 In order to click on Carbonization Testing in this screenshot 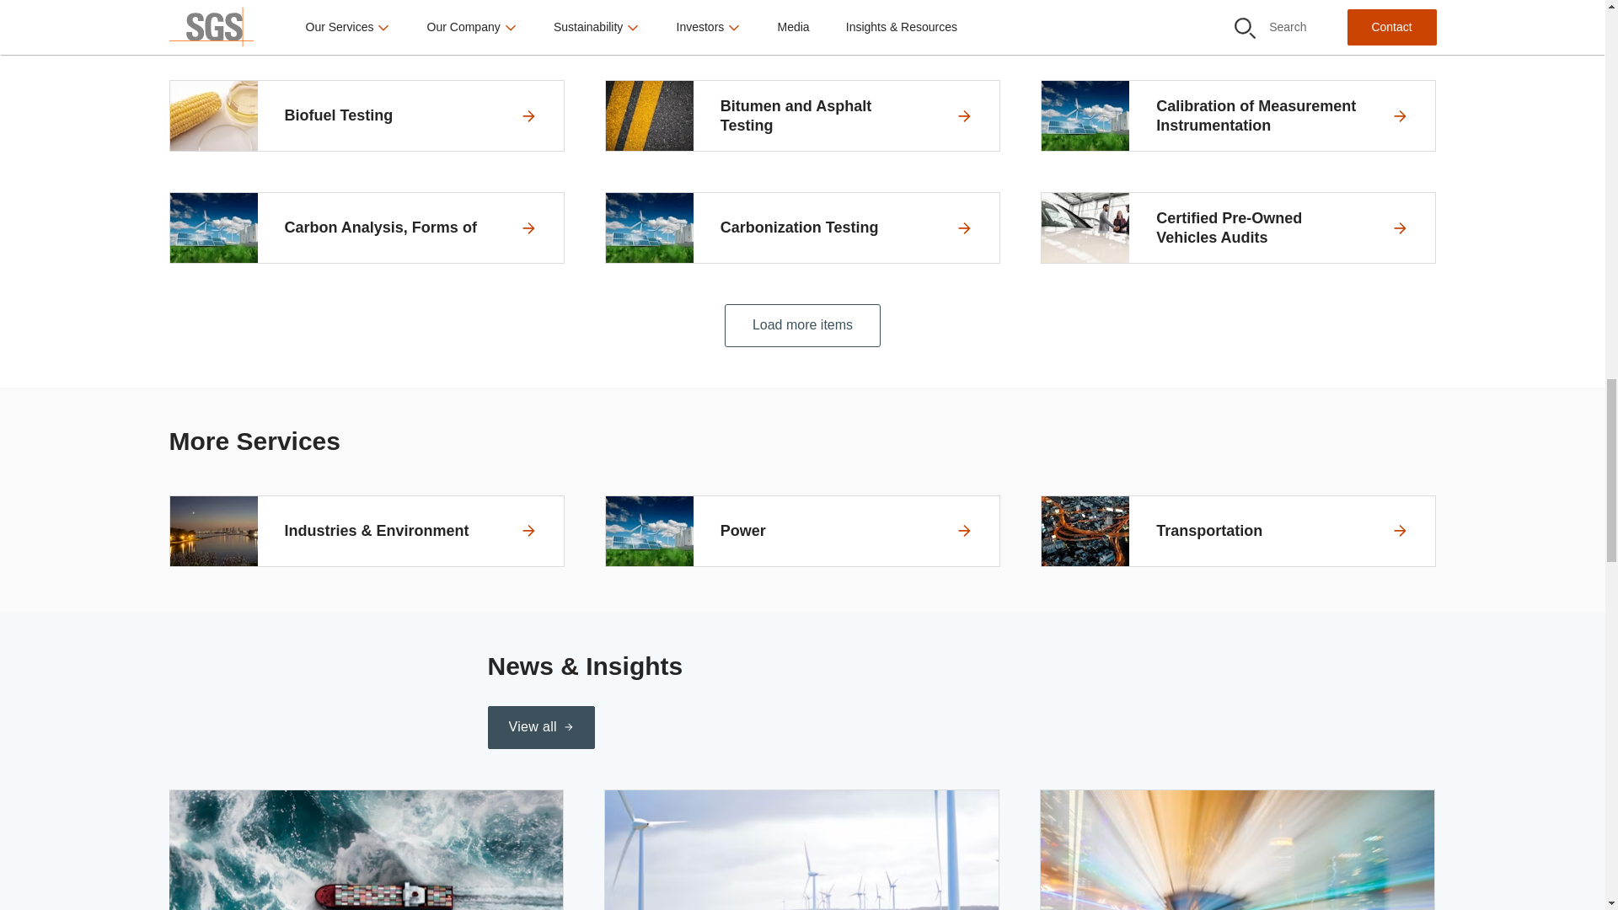, I will do `click(802, 227)`.